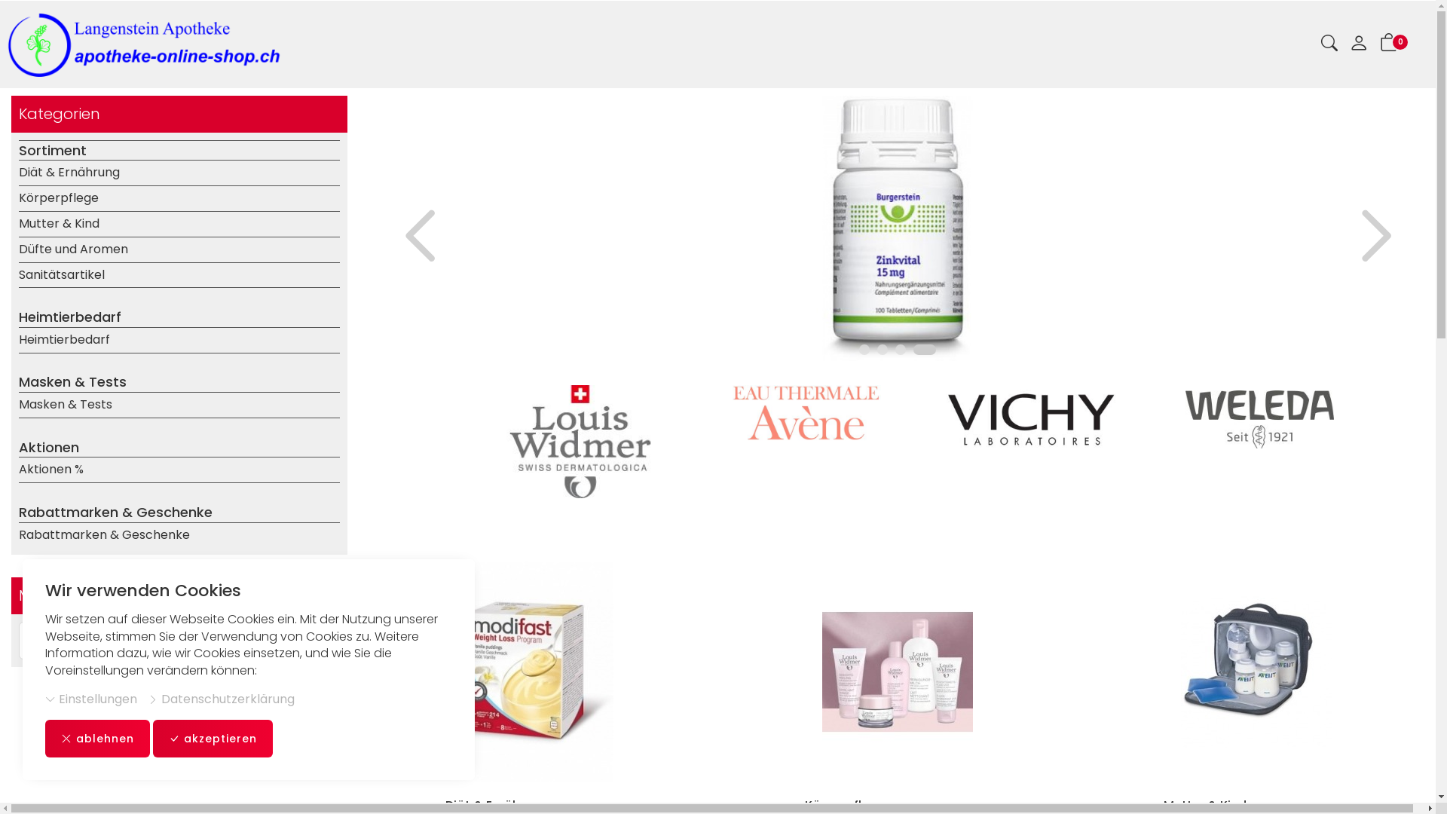 This screenshot has height=814, width=1447. Describe the element at coordinates (179, 470) in the screenshot. I see `Aktionen %` at that location.